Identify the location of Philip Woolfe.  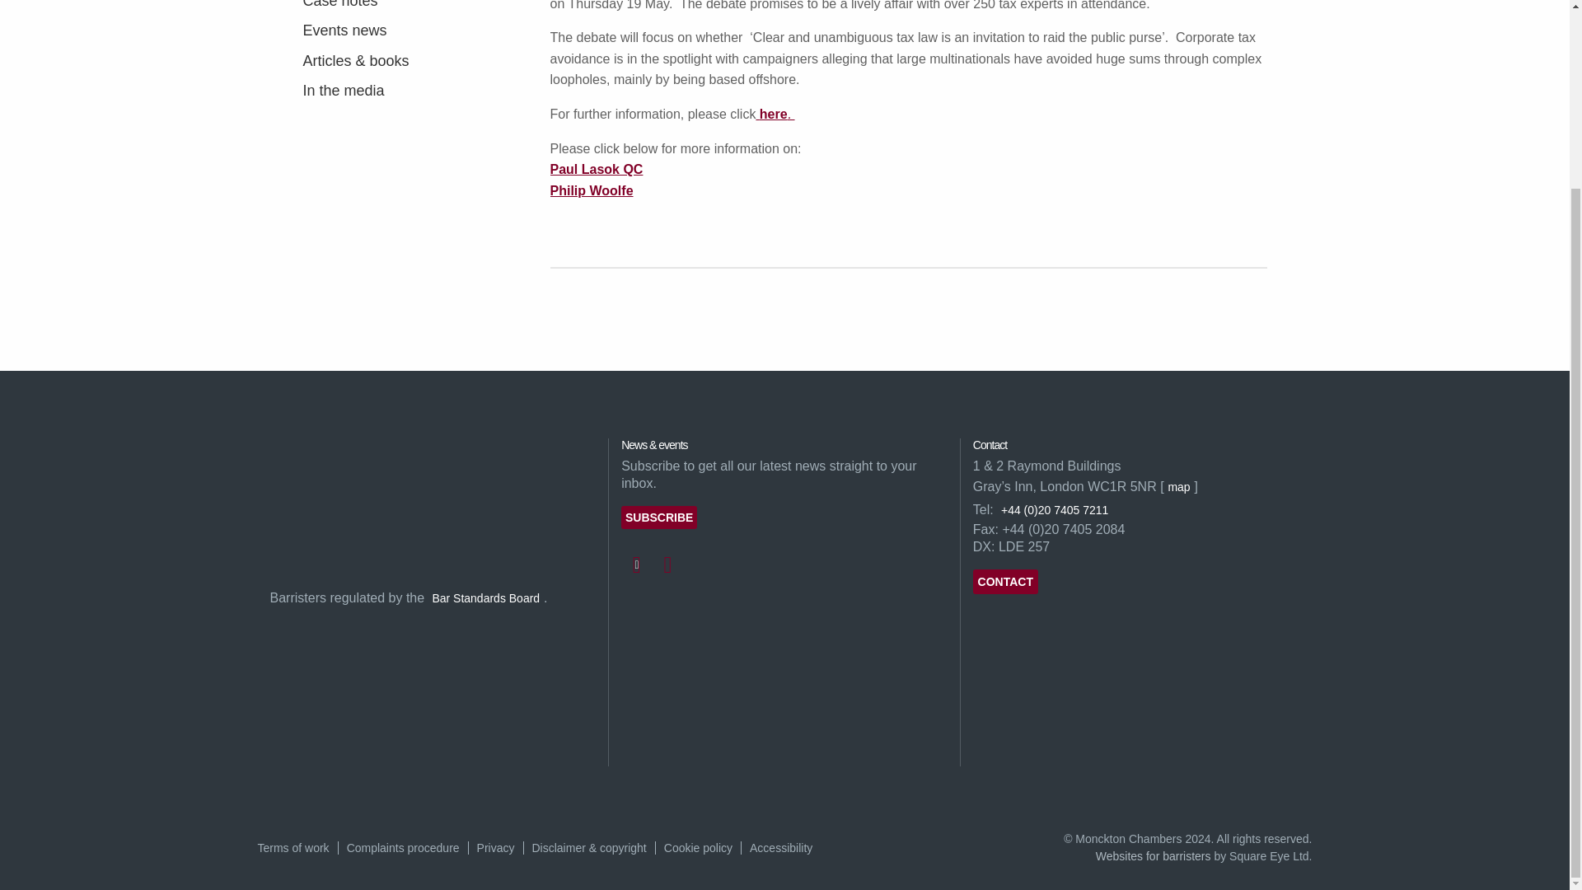
(592, 190).